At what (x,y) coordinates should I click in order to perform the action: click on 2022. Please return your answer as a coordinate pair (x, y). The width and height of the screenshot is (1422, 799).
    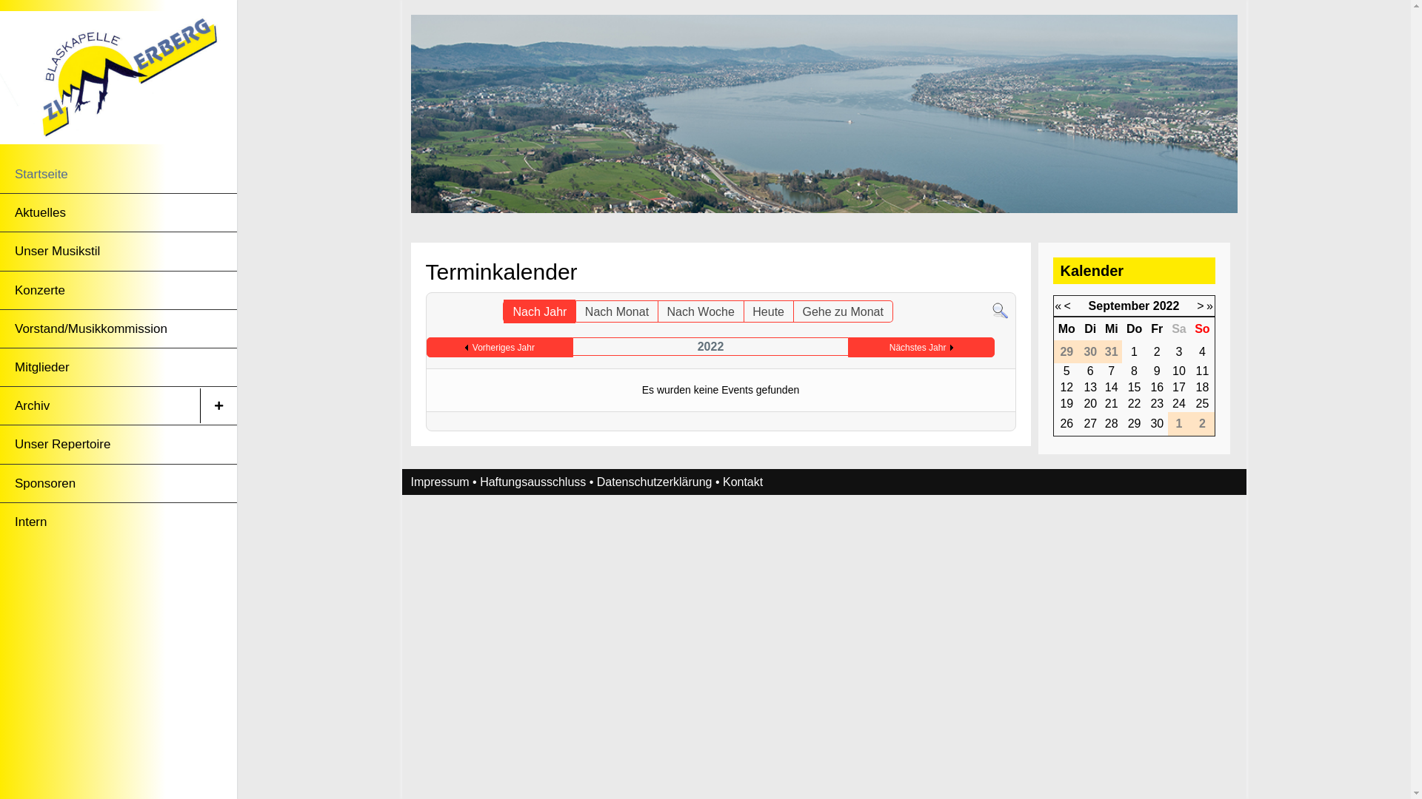
    Looking at the image, I should click on (1166, 306).